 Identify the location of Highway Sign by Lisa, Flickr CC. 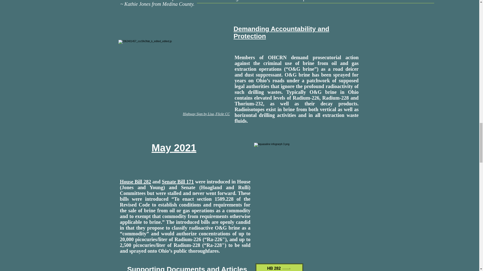
(206, 114).